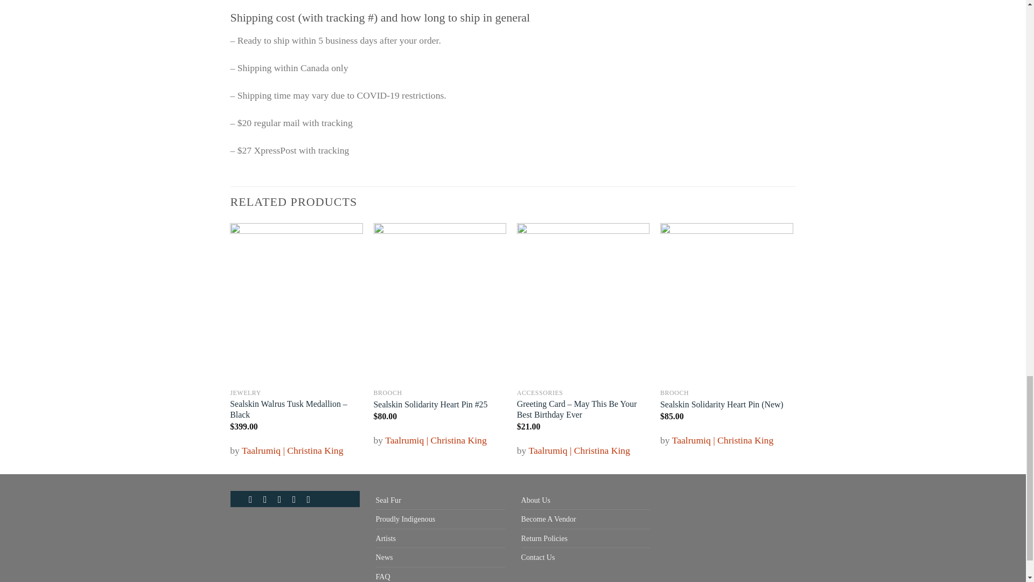  I want to click on Follow on Twitter, so click(297, 499).